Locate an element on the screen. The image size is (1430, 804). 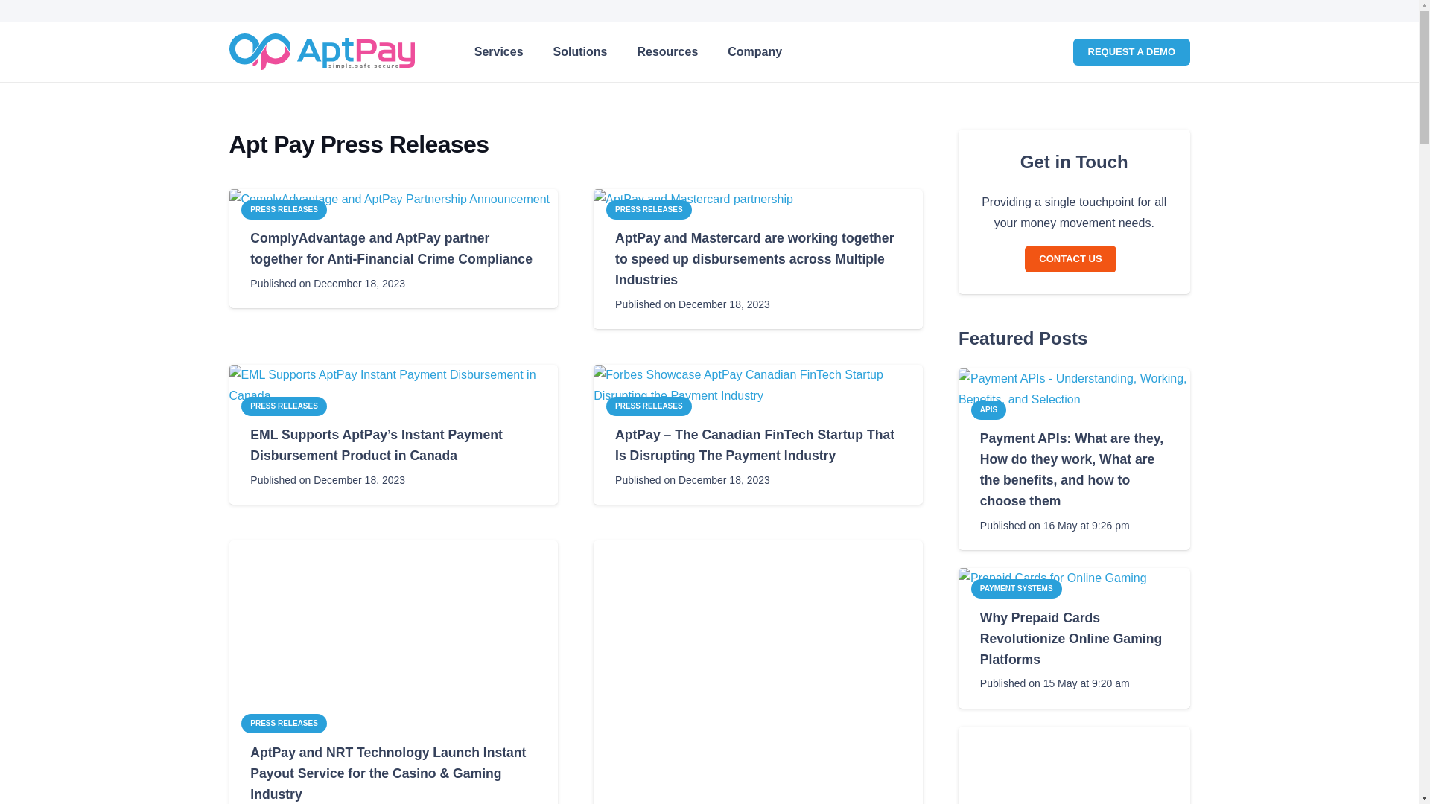
18 December 2023 at 15:23:22 -05:00 is located at coordinates (499, 52).